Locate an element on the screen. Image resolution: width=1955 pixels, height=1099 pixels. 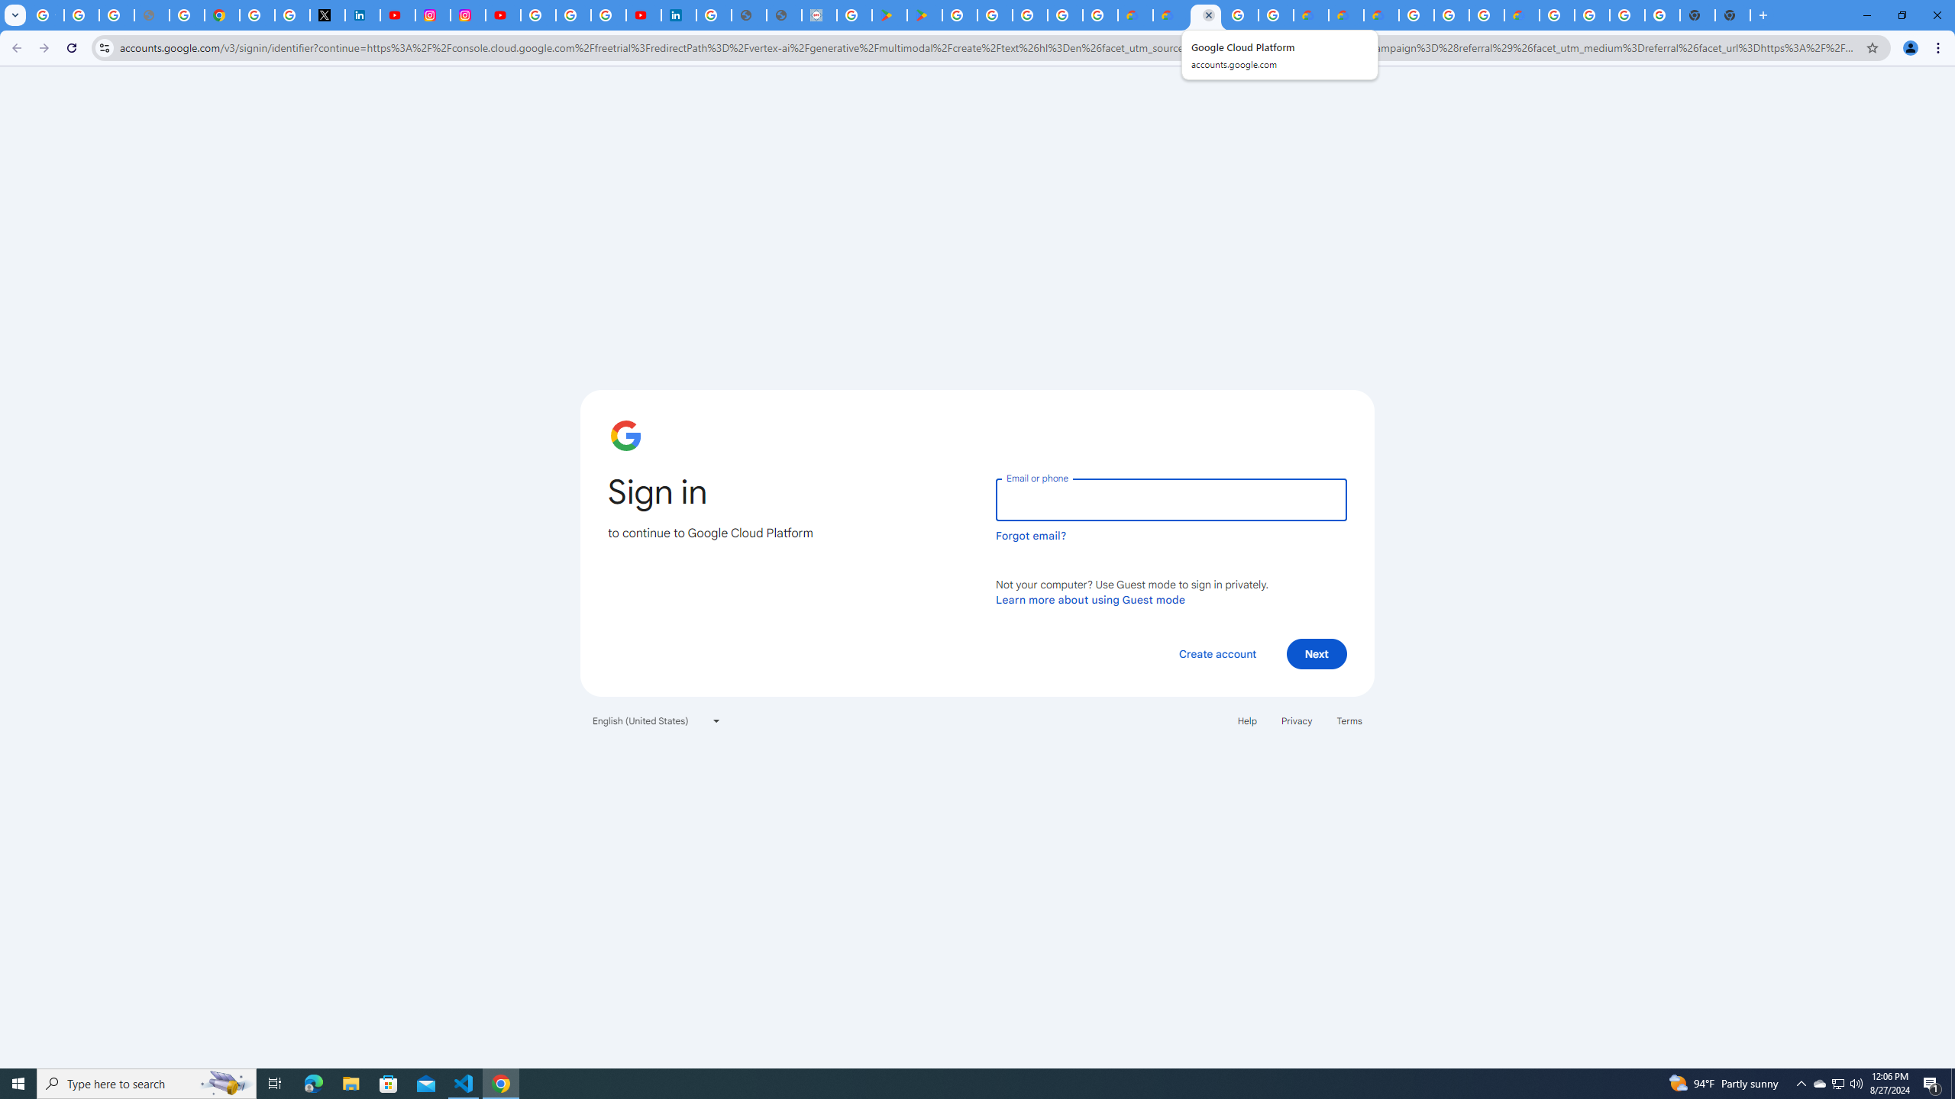
Data Privacy Framework is located at coordinates (819, 15).